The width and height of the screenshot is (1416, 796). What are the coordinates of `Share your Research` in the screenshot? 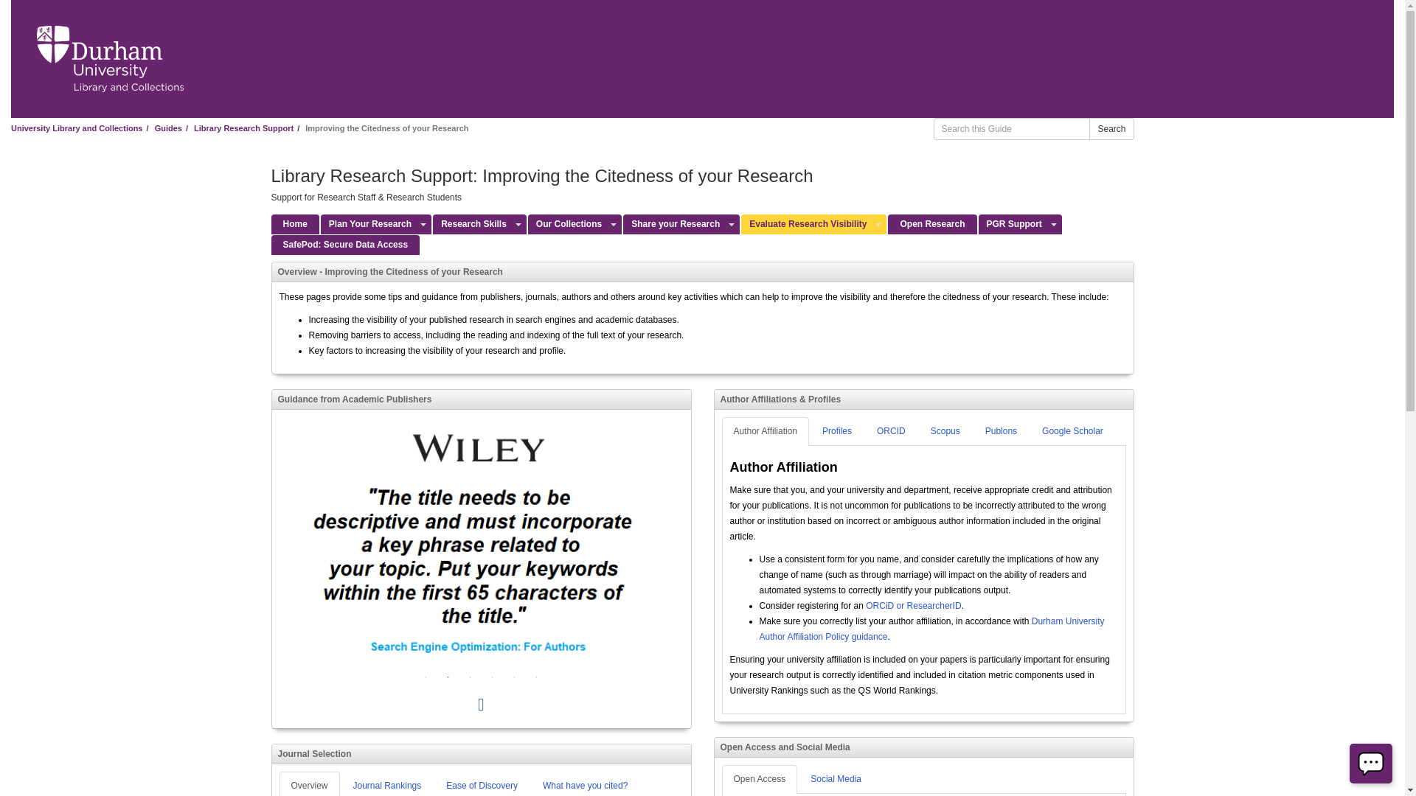 It's located at (673, 224).